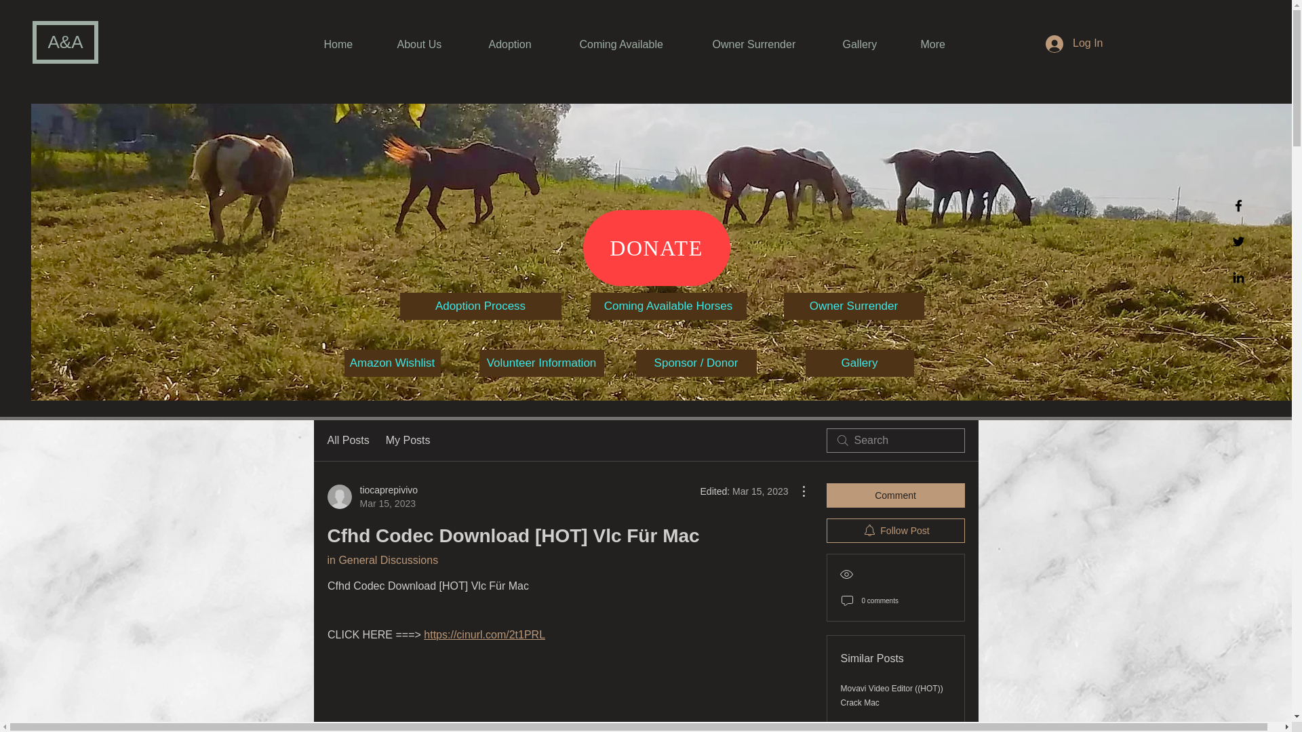 The height and width of the screenshot is (732, 1302). Describe the element at coordinates (350, 44) in the screenshot. I see `Home` at that location.